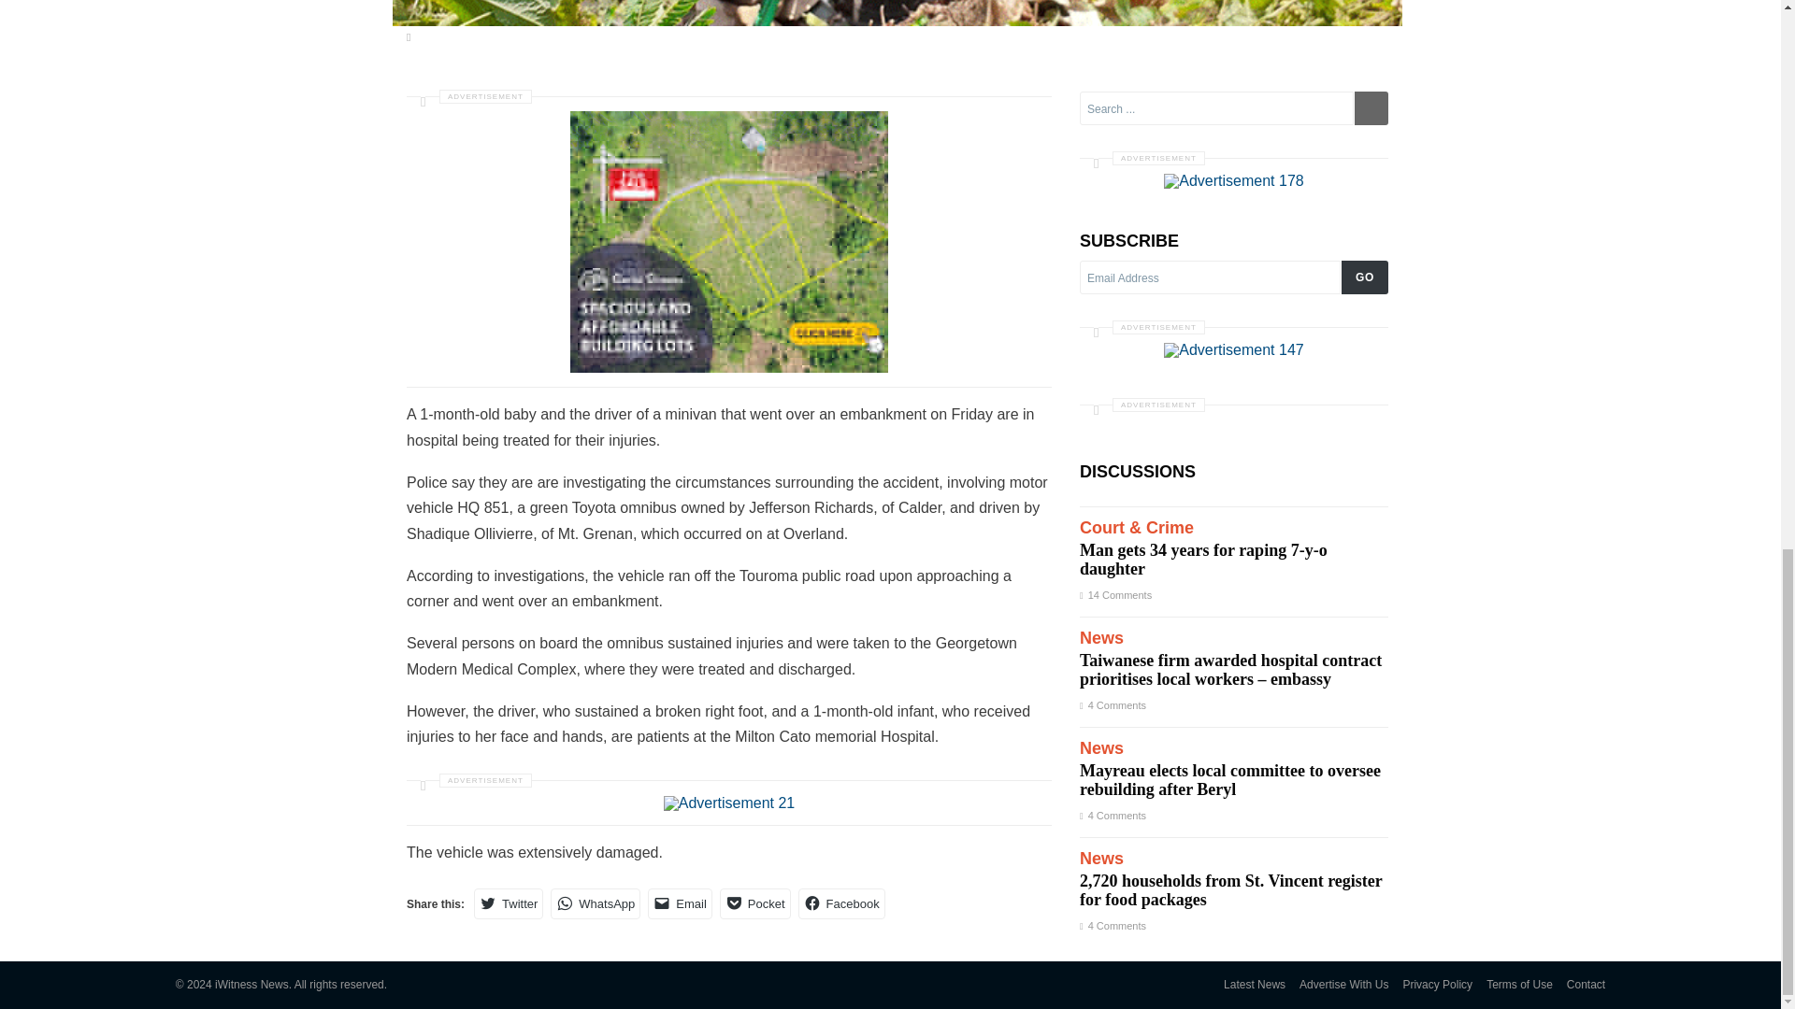 This screenshot has height=1009, width=1795. I want to click on Man gets 34 years for raping 7-y-o daughter, so click(1234, 549).